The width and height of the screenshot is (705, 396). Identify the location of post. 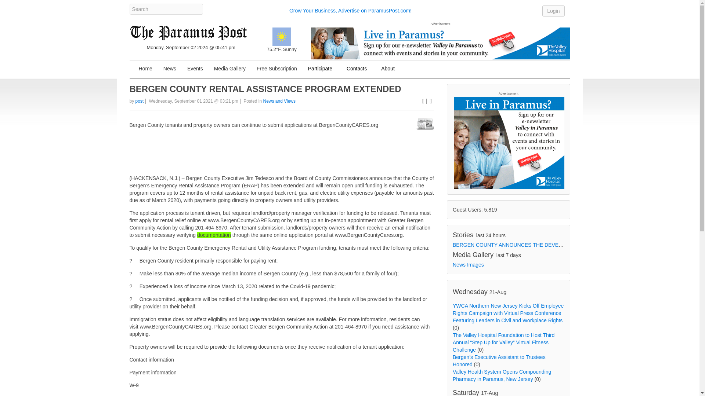
(140, 101).